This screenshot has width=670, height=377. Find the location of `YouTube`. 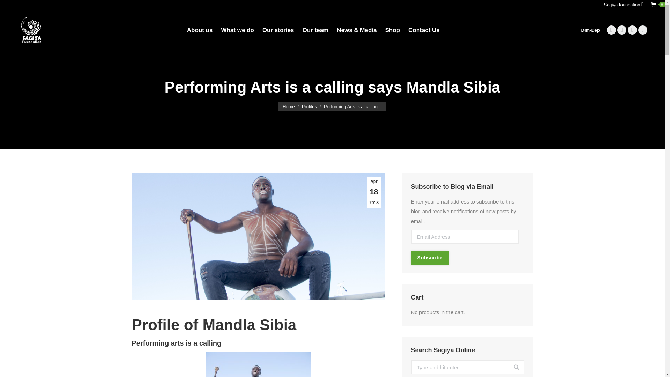

YouTube is located at coordinates (513, 371).